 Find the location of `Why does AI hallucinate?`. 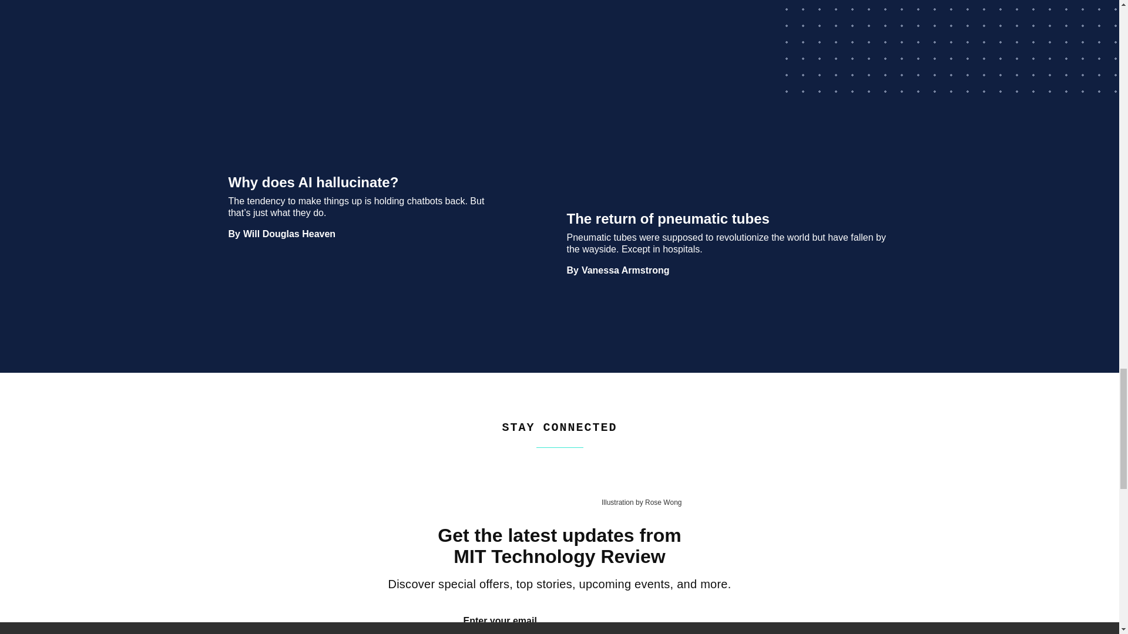

Why does AI hallucinate? is located at coordinates (362, 95).